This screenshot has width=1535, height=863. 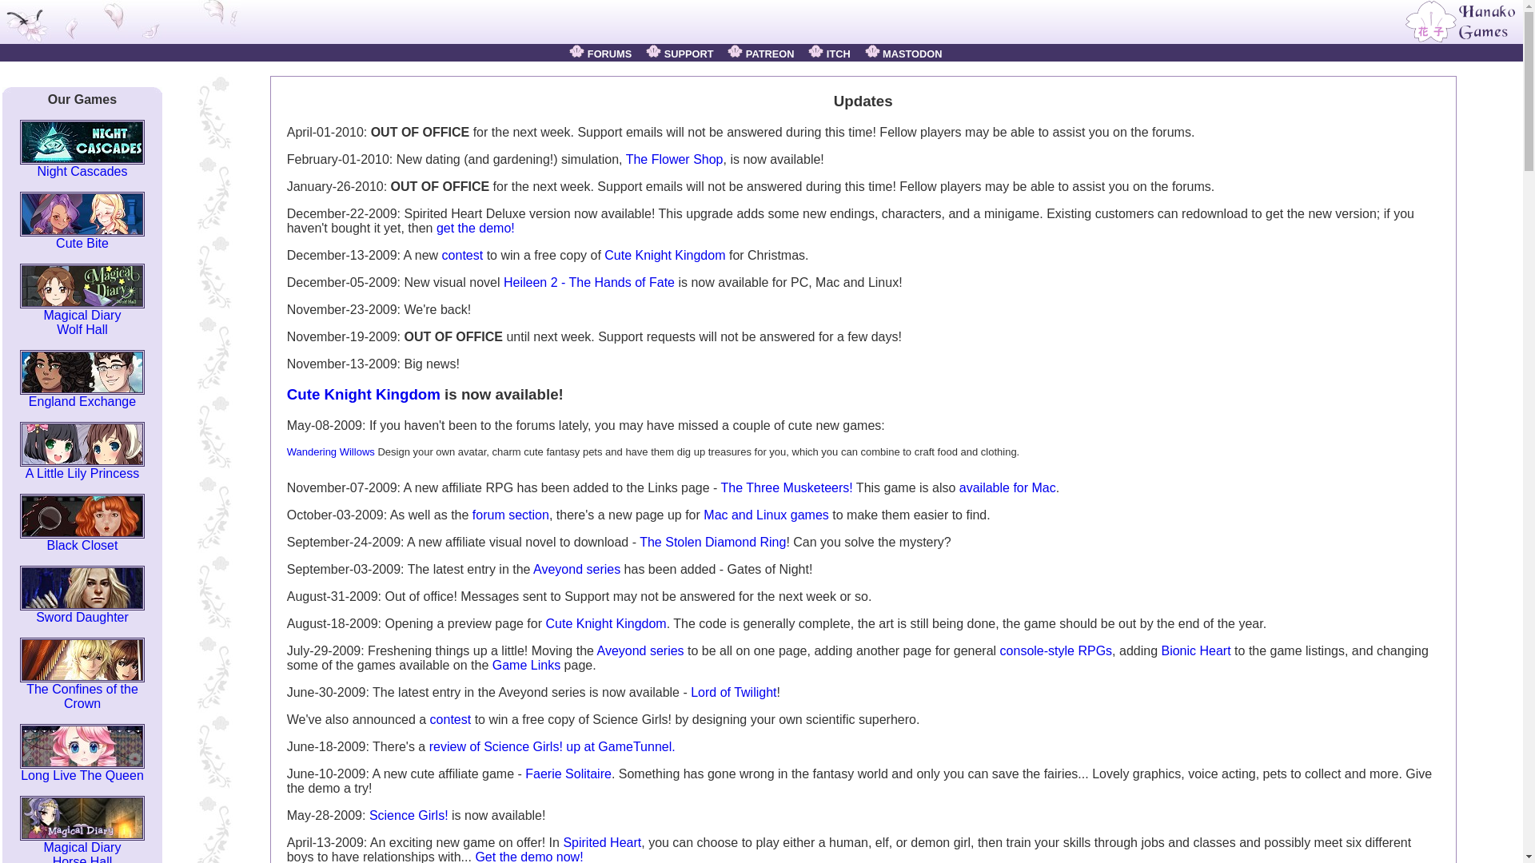 What do you see at coordinates (1057, 650) in the screenshot?
I see `Bionic Heart` at bounding box center [1057, 650].